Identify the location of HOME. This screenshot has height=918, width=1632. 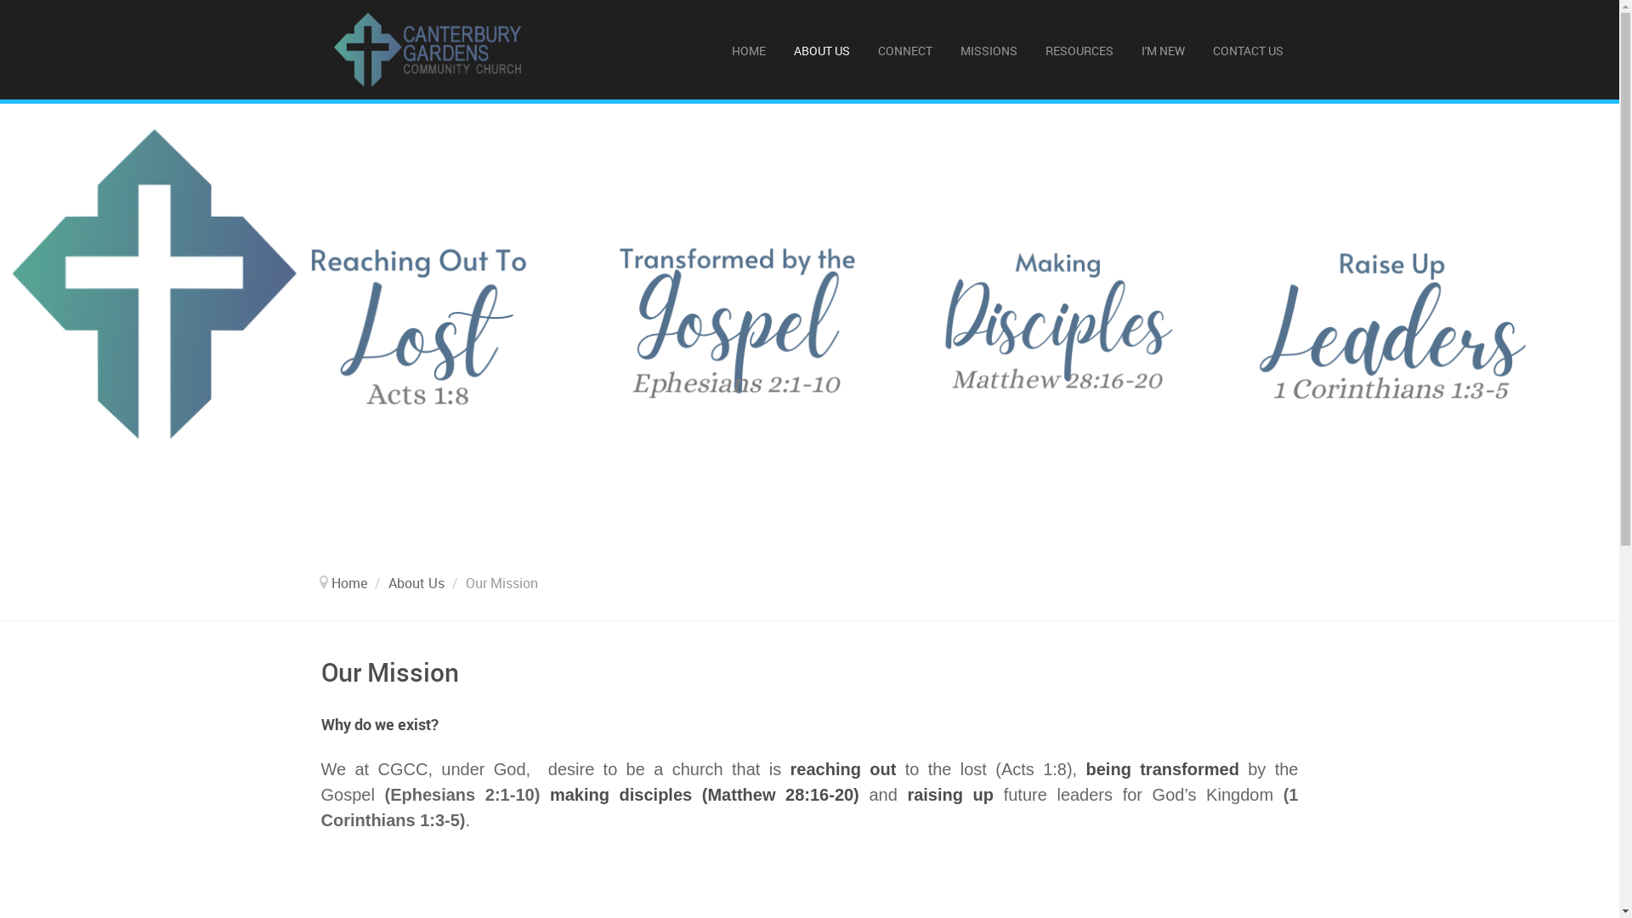
(750, 49).